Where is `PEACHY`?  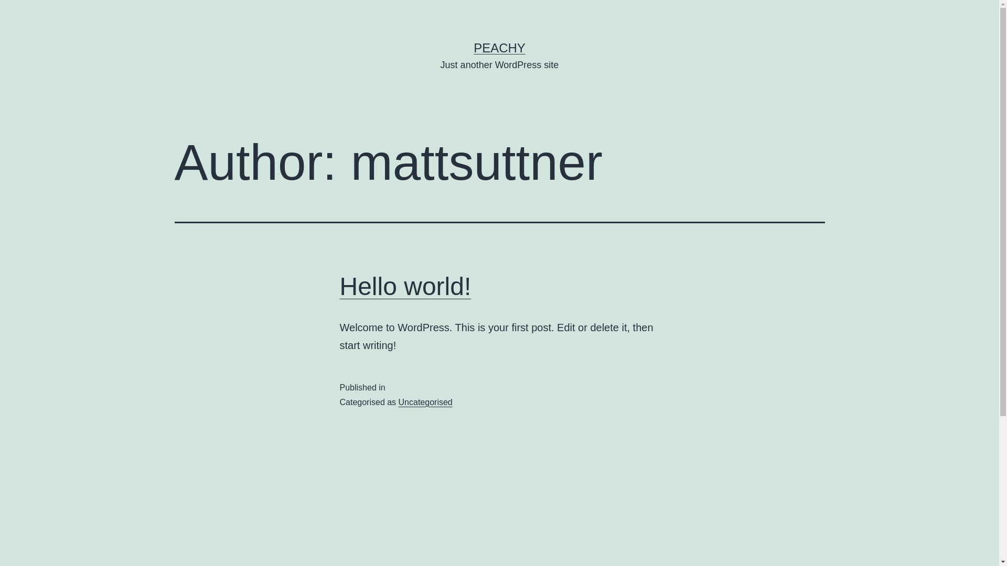
PEACHY is located at coordinates (499, 48).